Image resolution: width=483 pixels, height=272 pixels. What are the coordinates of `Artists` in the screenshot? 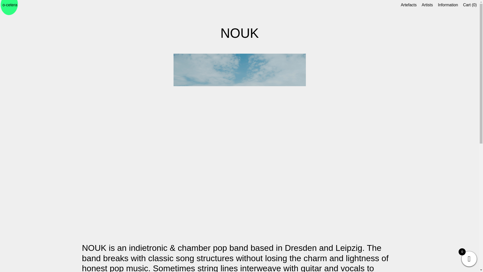 It's located at (427, 5).